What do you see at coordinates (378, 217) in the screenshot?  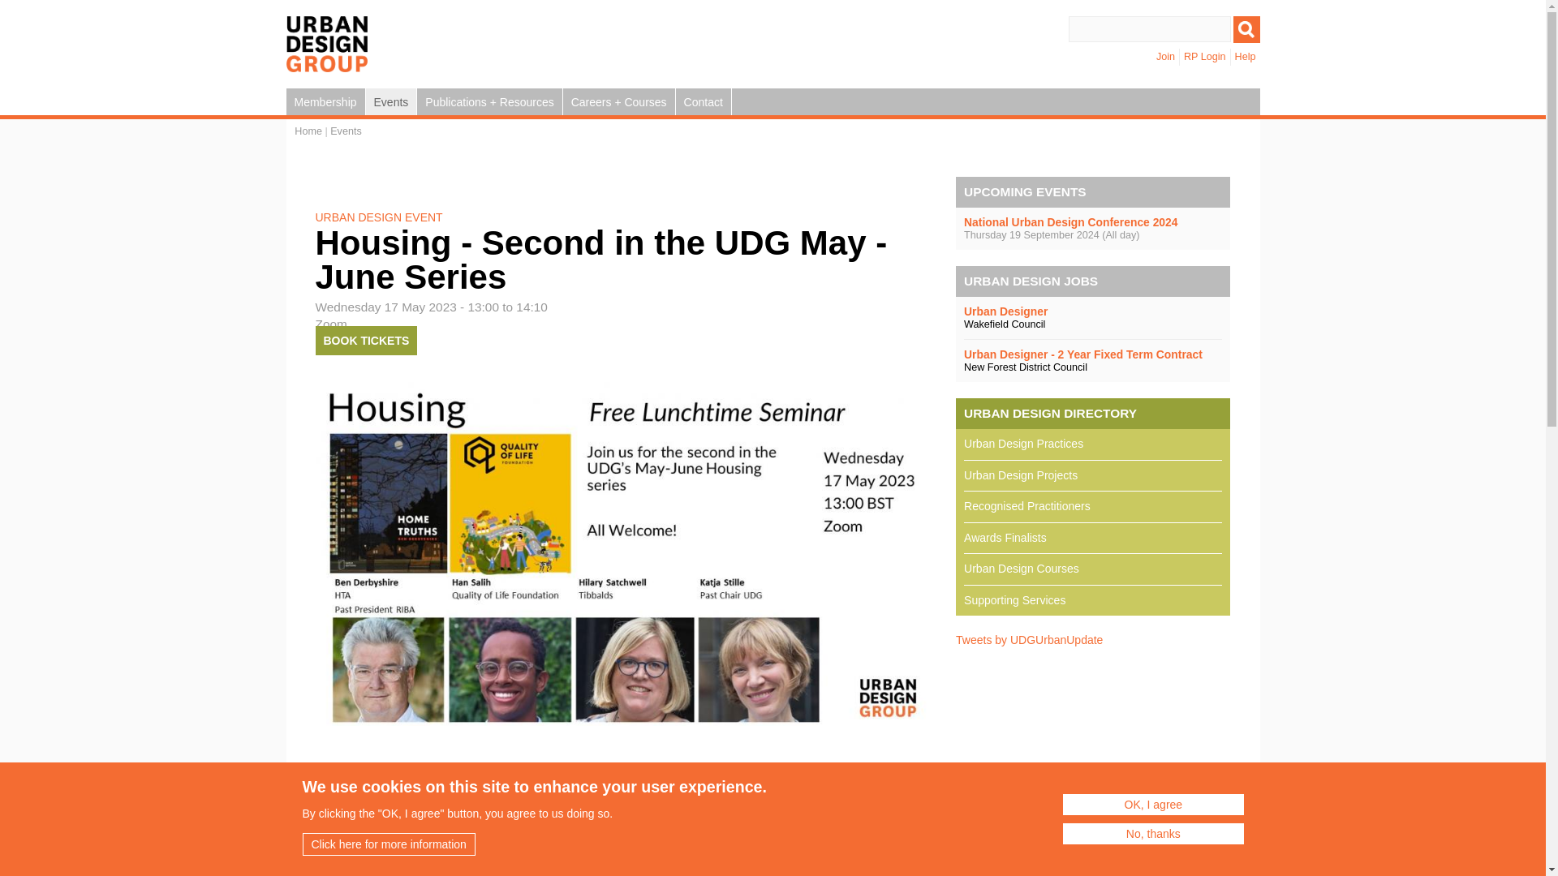 I see `URBAN DESIGN EVENT` at bounding box center [378, 217].